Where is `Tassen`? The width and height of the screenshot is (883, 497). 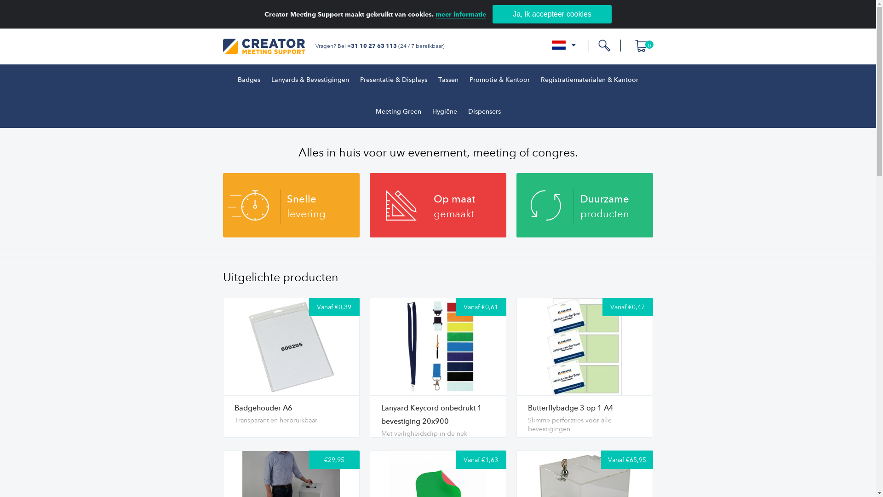
Tassen is located at coordinates (448, 80).